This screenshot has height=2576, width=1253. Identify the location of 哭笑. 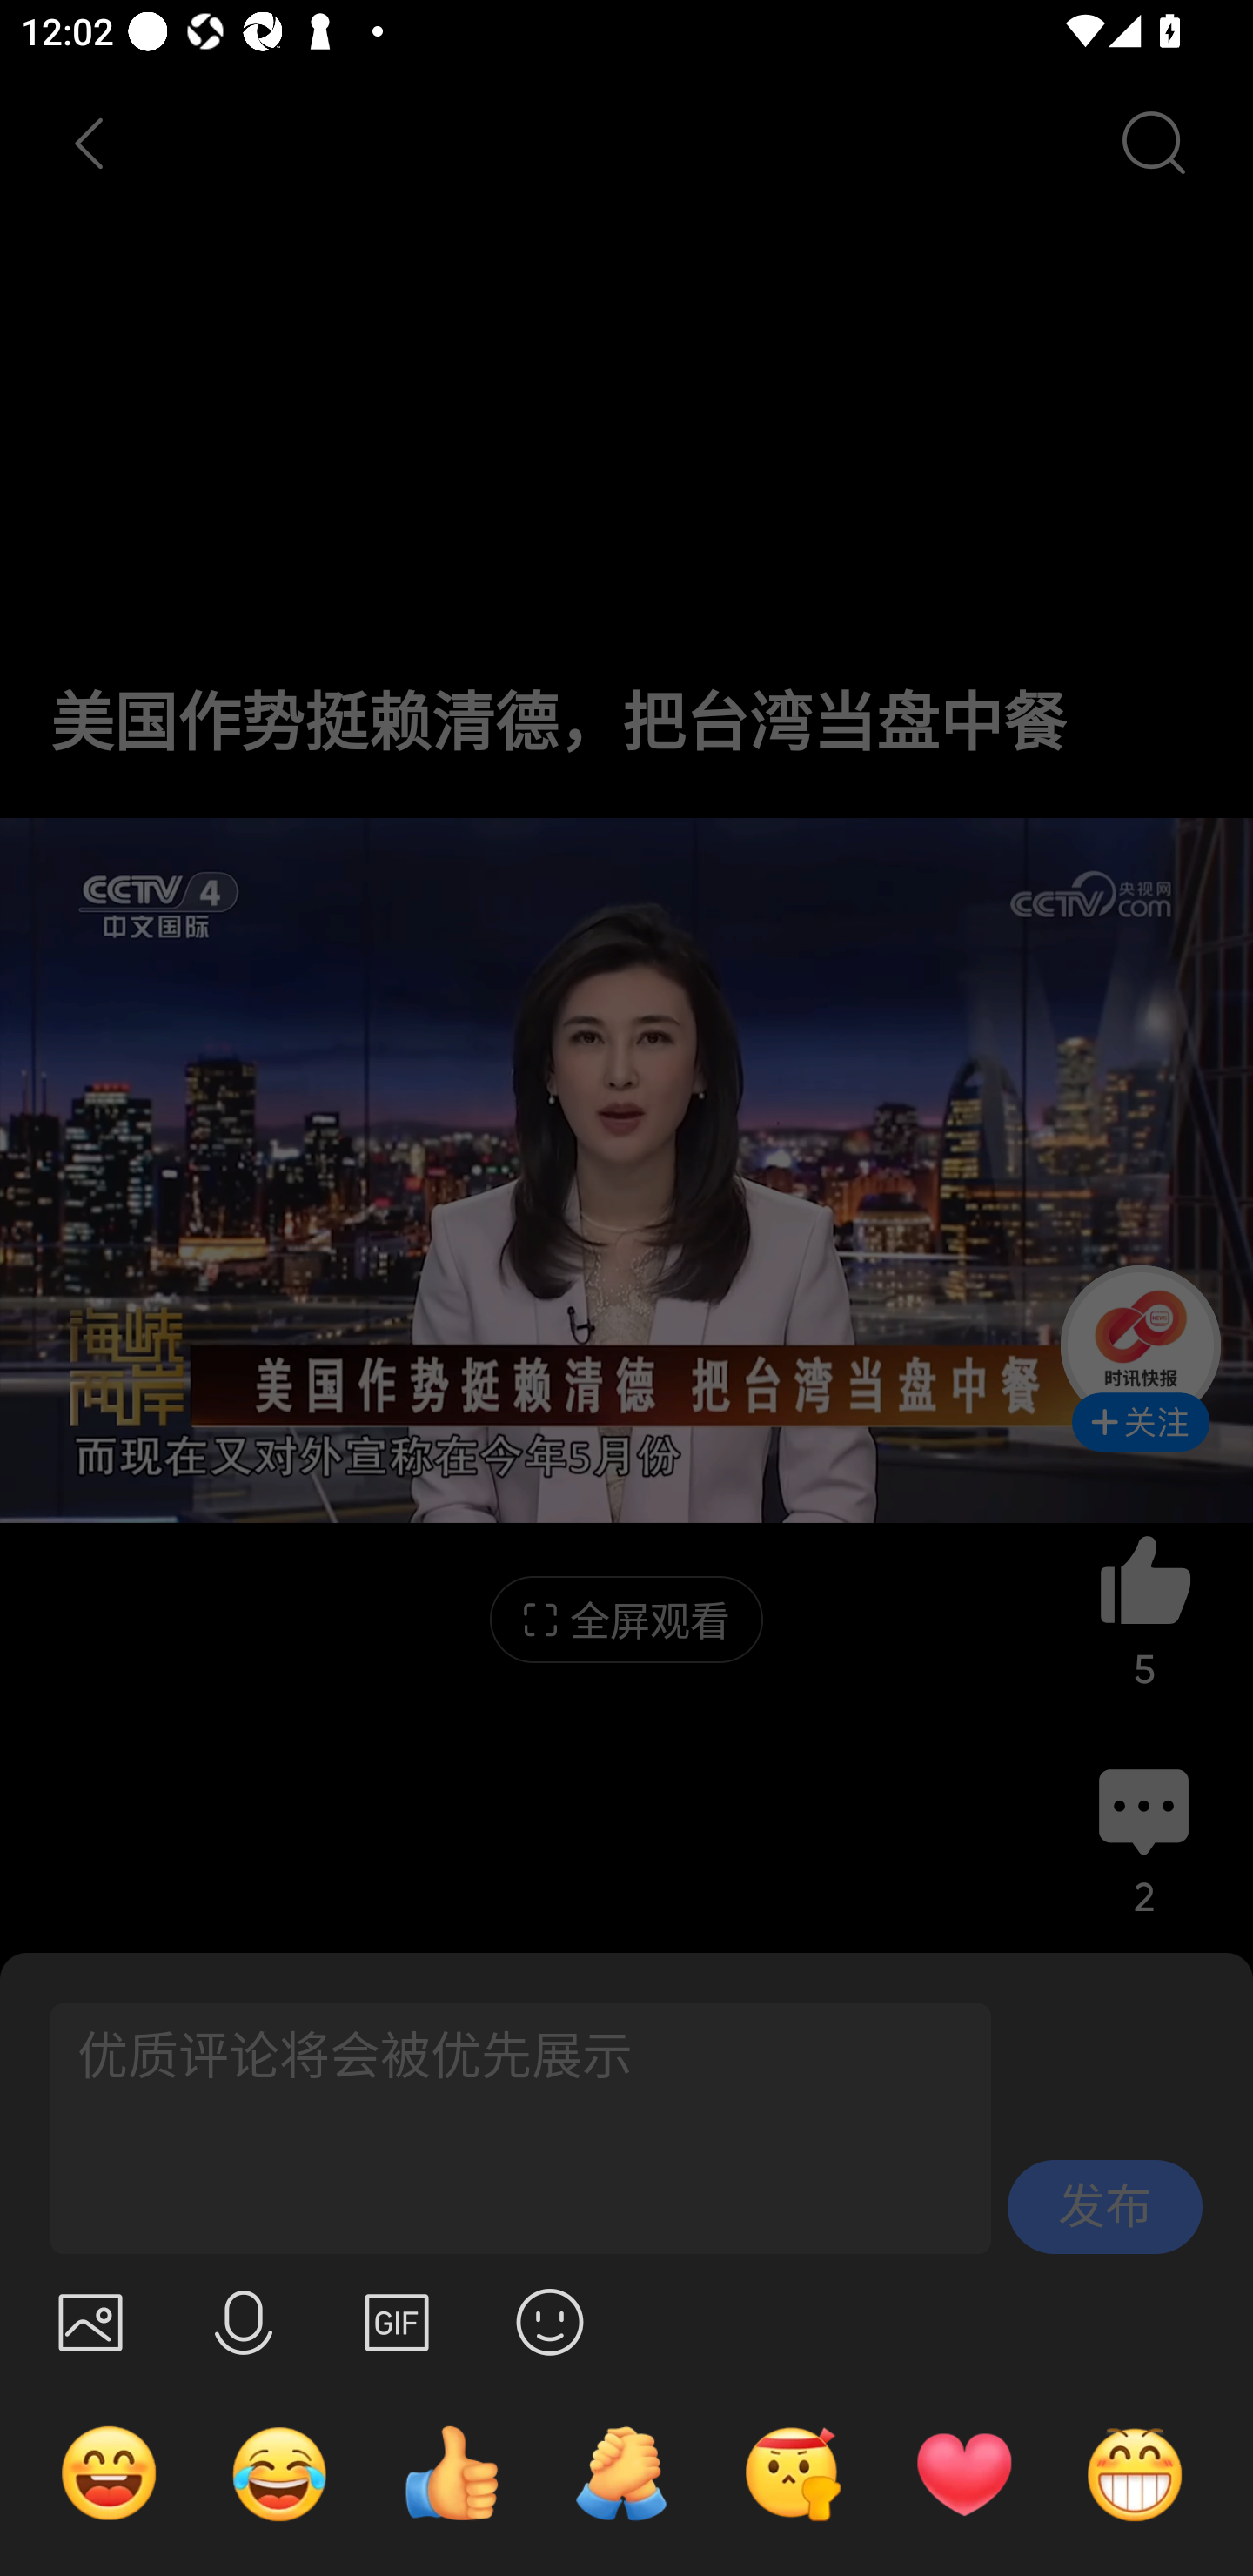
(280, 2472).